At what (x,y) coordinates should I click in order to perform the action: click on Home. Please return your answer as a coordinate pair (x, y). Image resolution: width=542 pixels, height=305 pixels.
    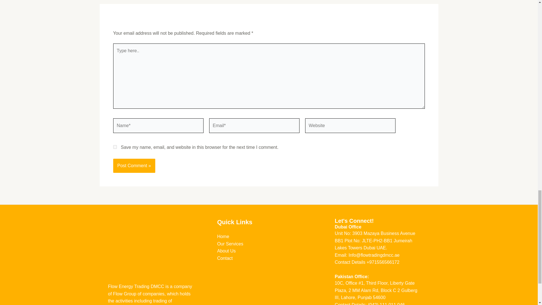
    Looking at the image, I should click on (223, 236).